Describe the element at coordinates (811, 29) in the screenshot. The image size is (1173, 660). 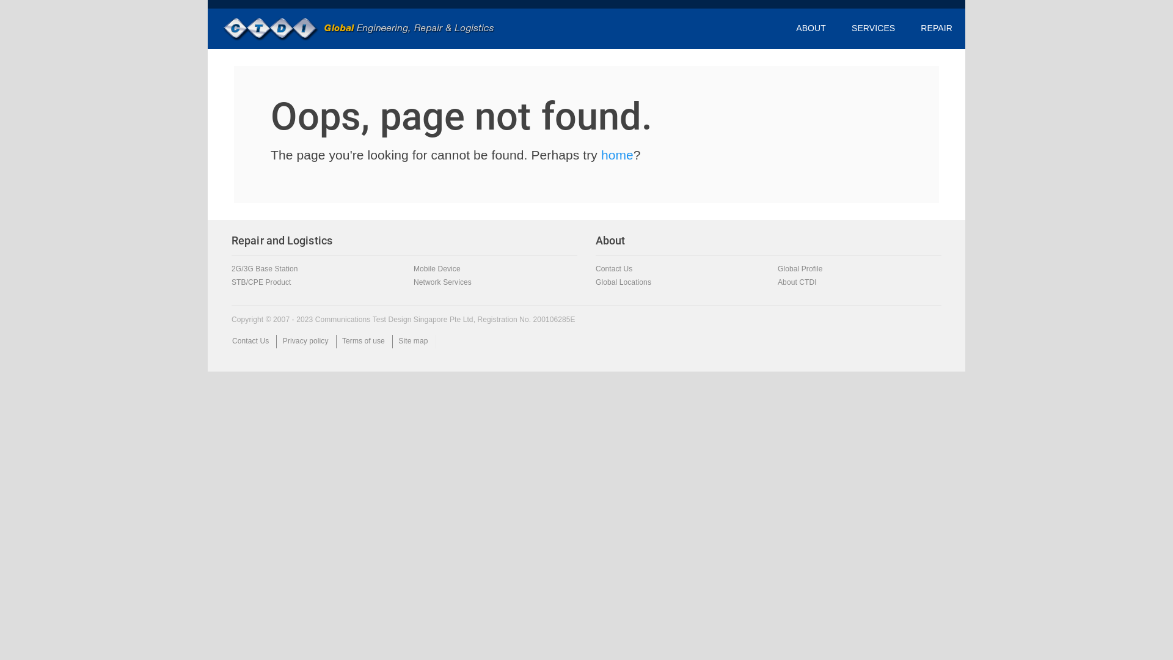
I see `ABOUT` at that location.